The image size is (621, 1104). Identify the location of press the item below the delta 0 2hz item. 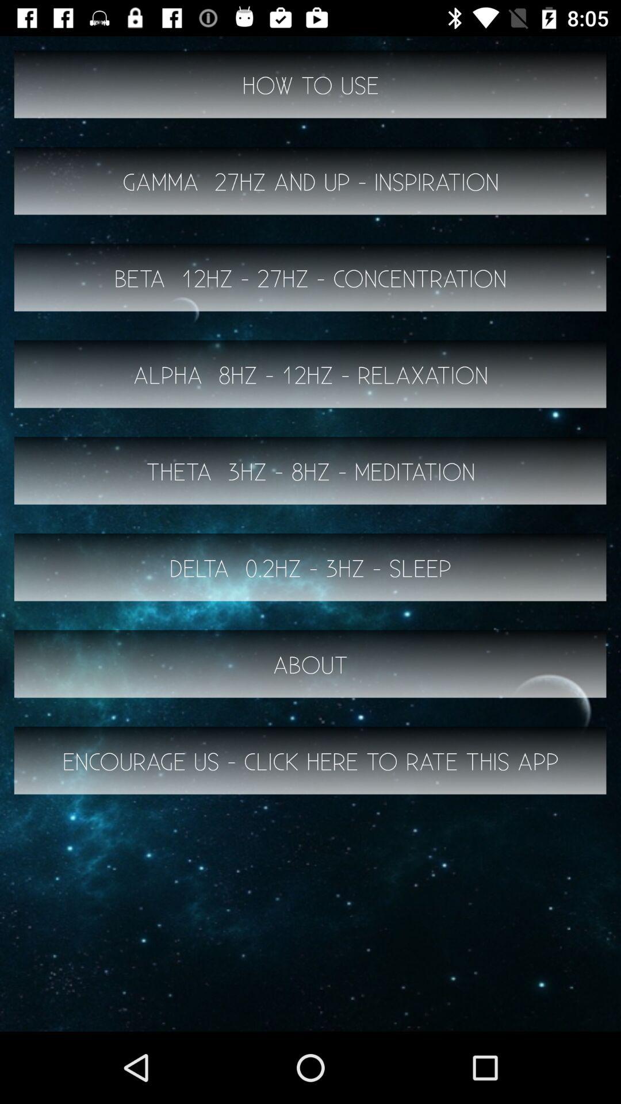
(310, 664).